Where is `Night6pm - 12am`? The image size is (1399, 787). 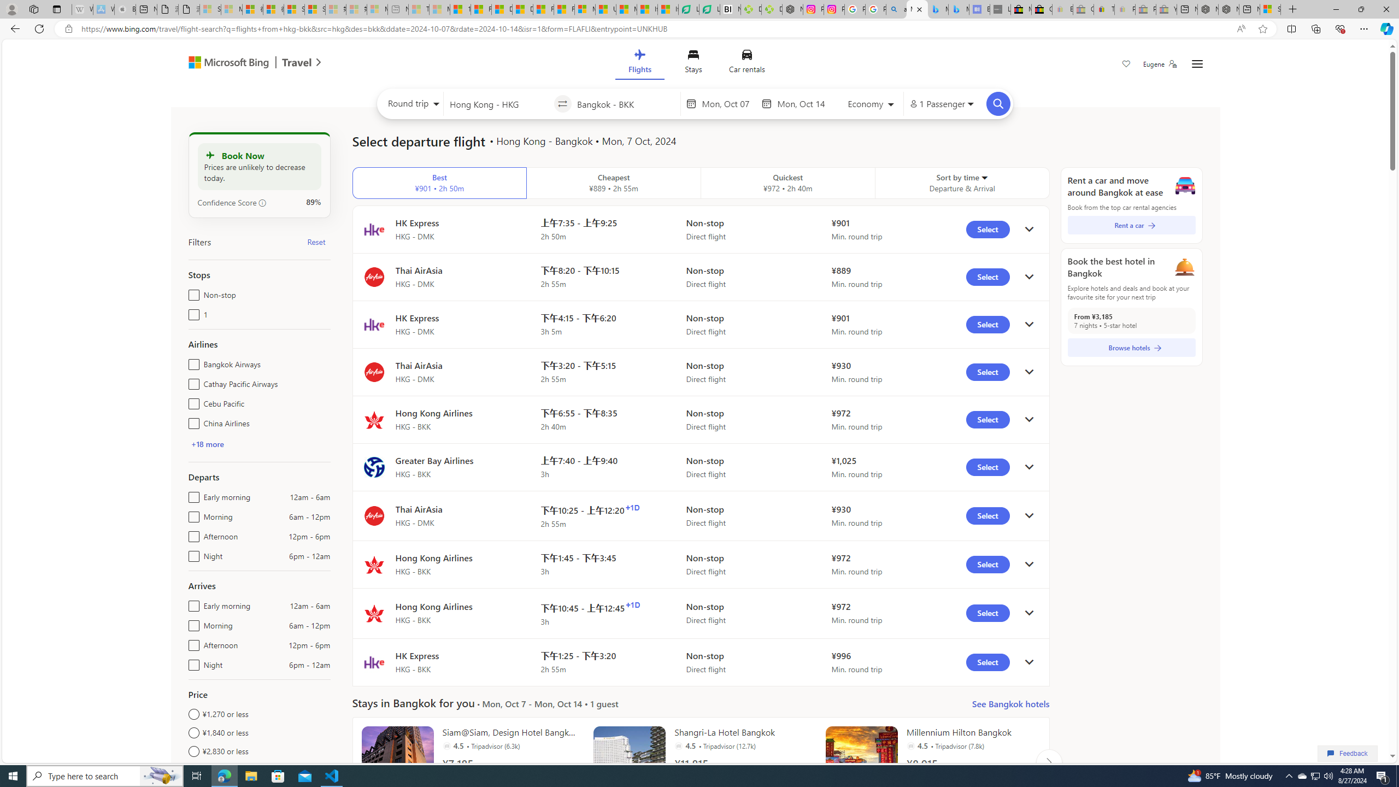
Night6pm - 12am is located at coordinates (191, 662).